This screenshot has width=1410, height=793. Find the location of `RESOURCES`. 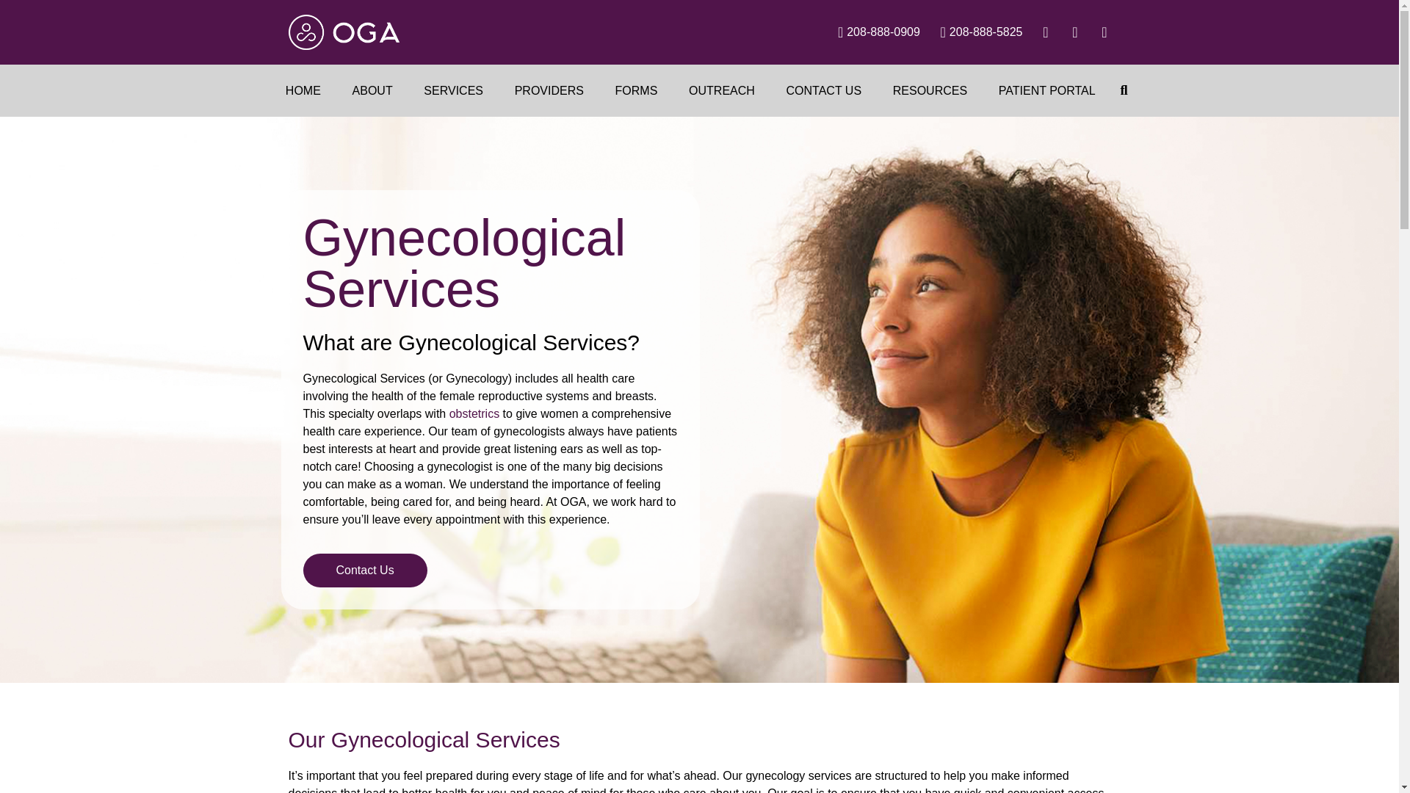

RESOURCES is located at coordinates (930, 90).